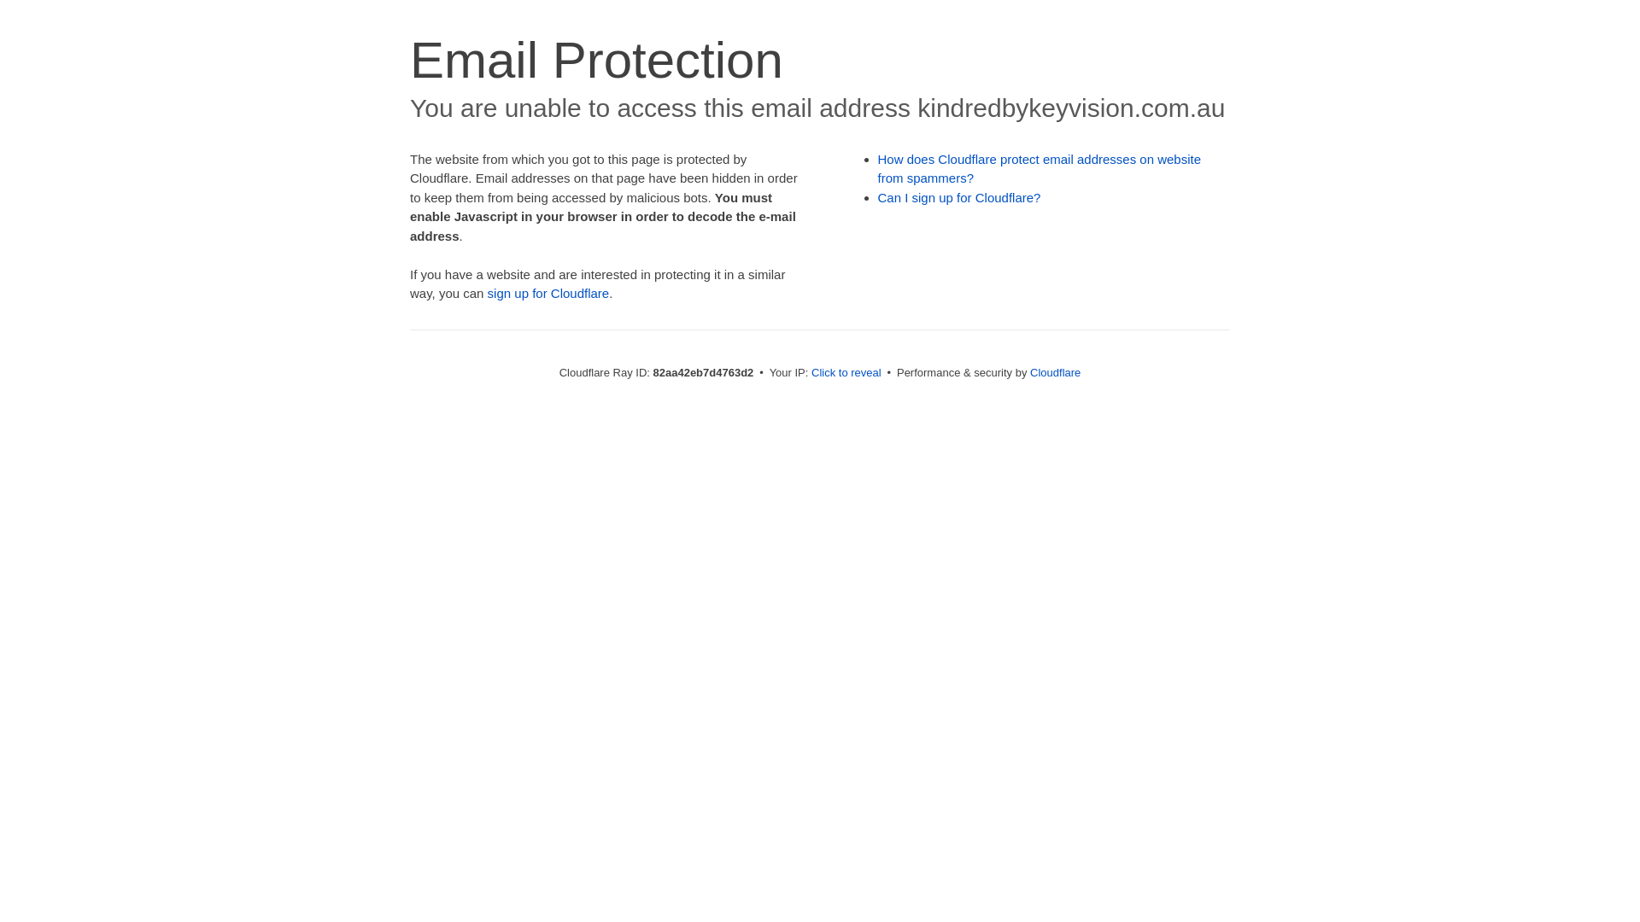 This screenshot has width=1640, height=922. What do you see at coordinates (548, 294) in the screenshot?
I see `sign up for Cloudflare` at bounding box center [548, 294].